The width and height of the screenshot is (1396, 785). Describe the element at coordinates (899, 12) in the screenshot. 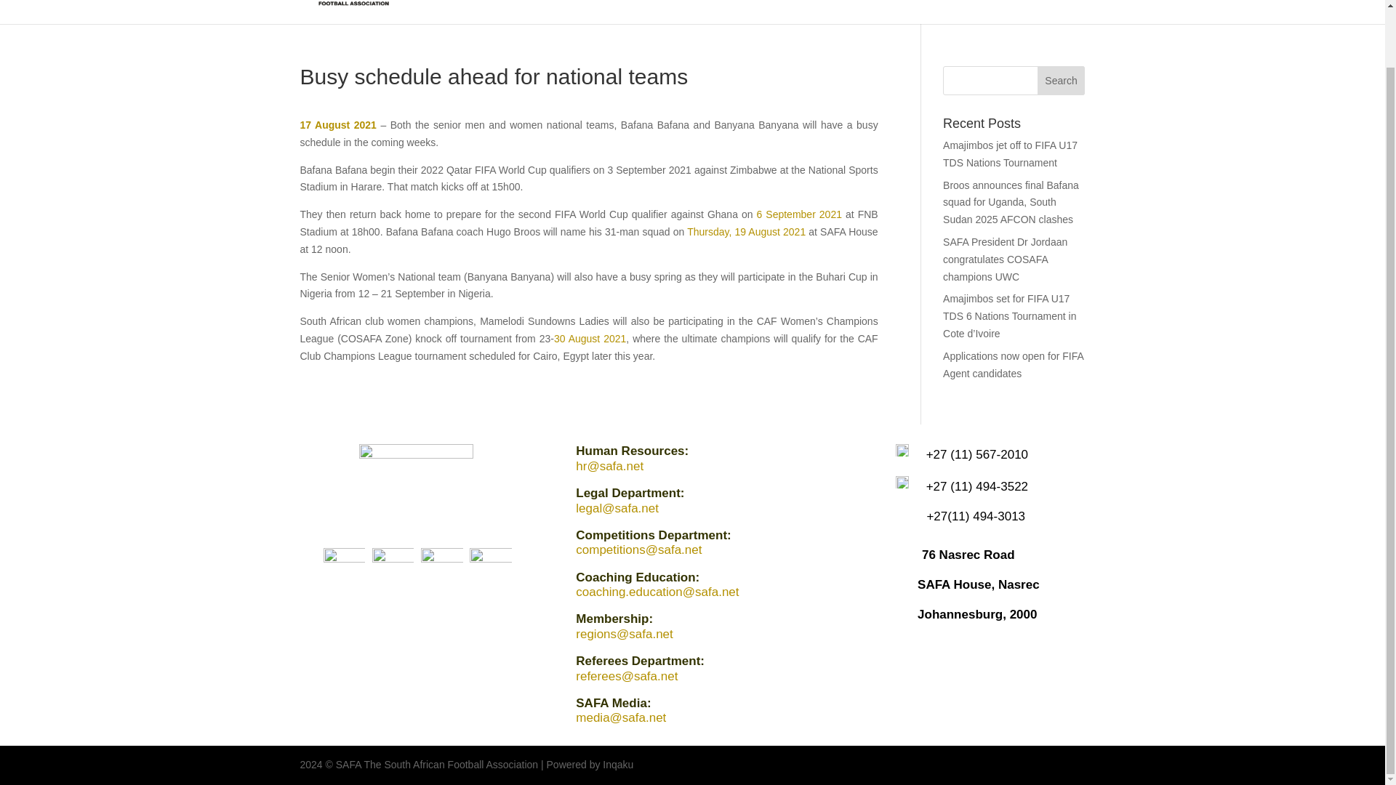

I see `Vision 2022` at that location.